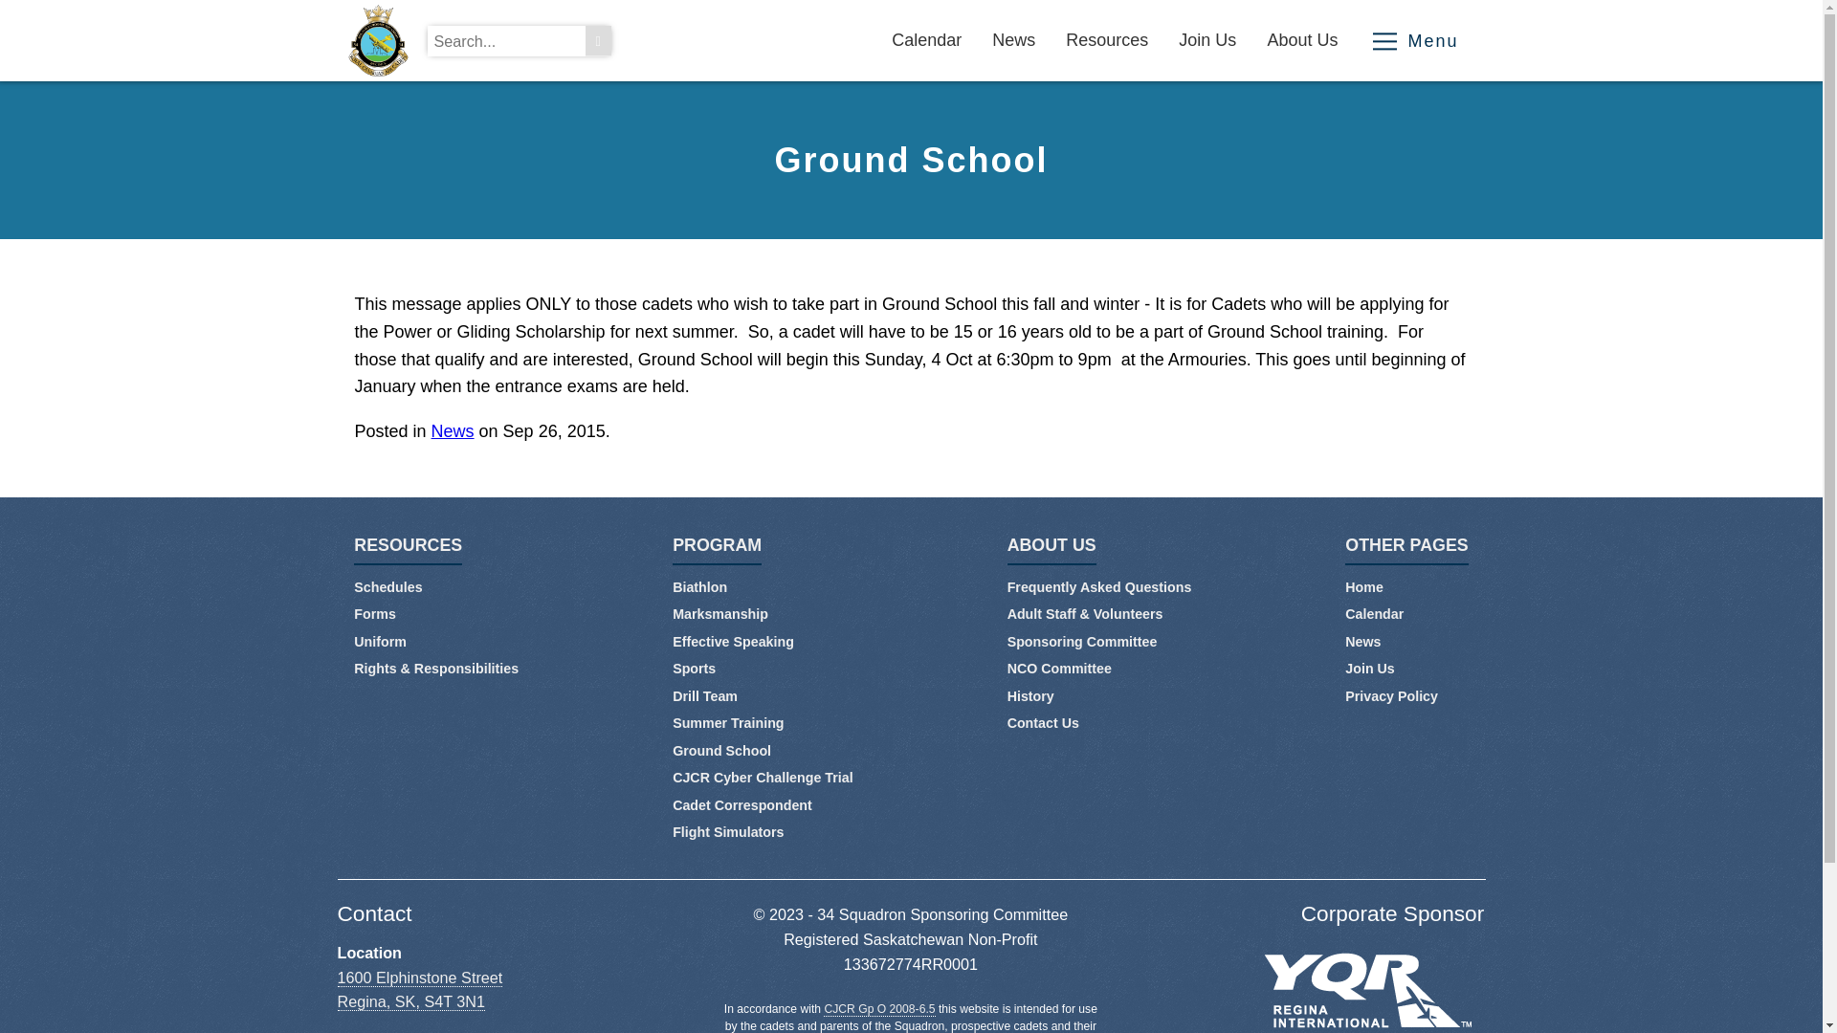 The height and width of the screenshot is (1033, 1837). Describe the element at coordinates (718, 551) in the screenshot. I see `PROGRAM` at that location.